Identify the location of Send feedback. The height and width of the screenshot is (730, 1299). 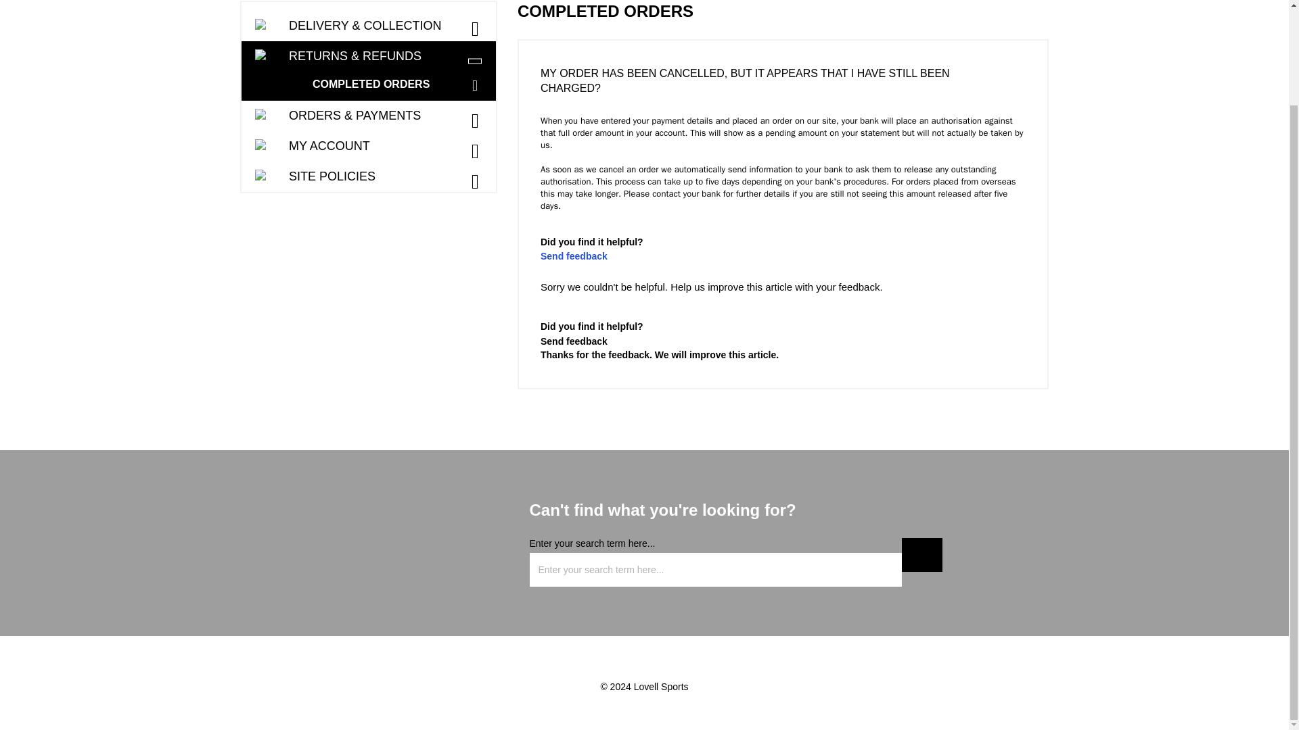
(574, 255).